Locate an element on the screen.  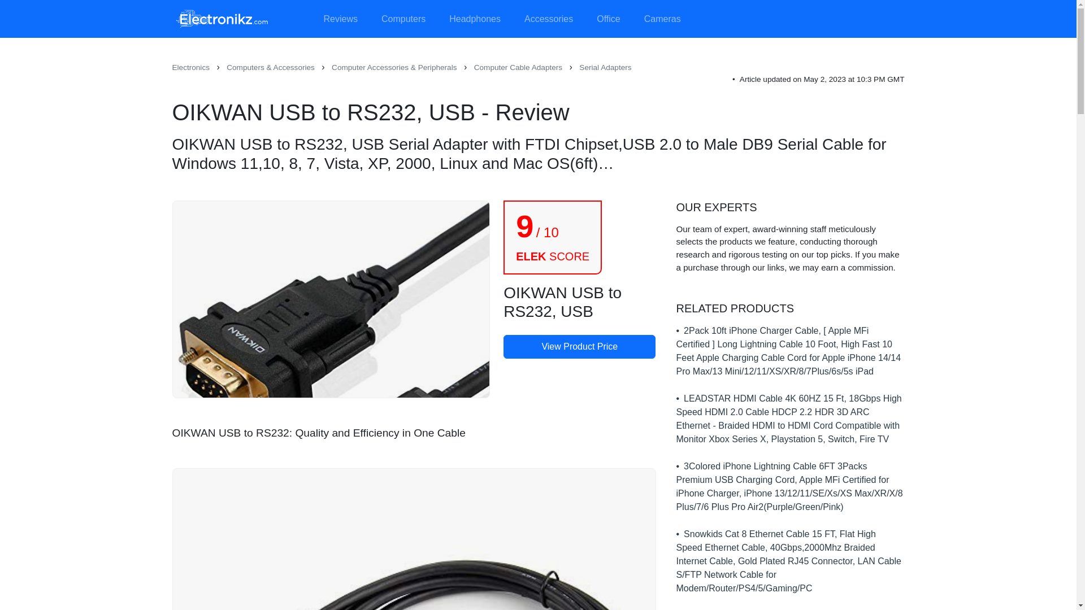
Accessories is located at coordinates (548, 19).